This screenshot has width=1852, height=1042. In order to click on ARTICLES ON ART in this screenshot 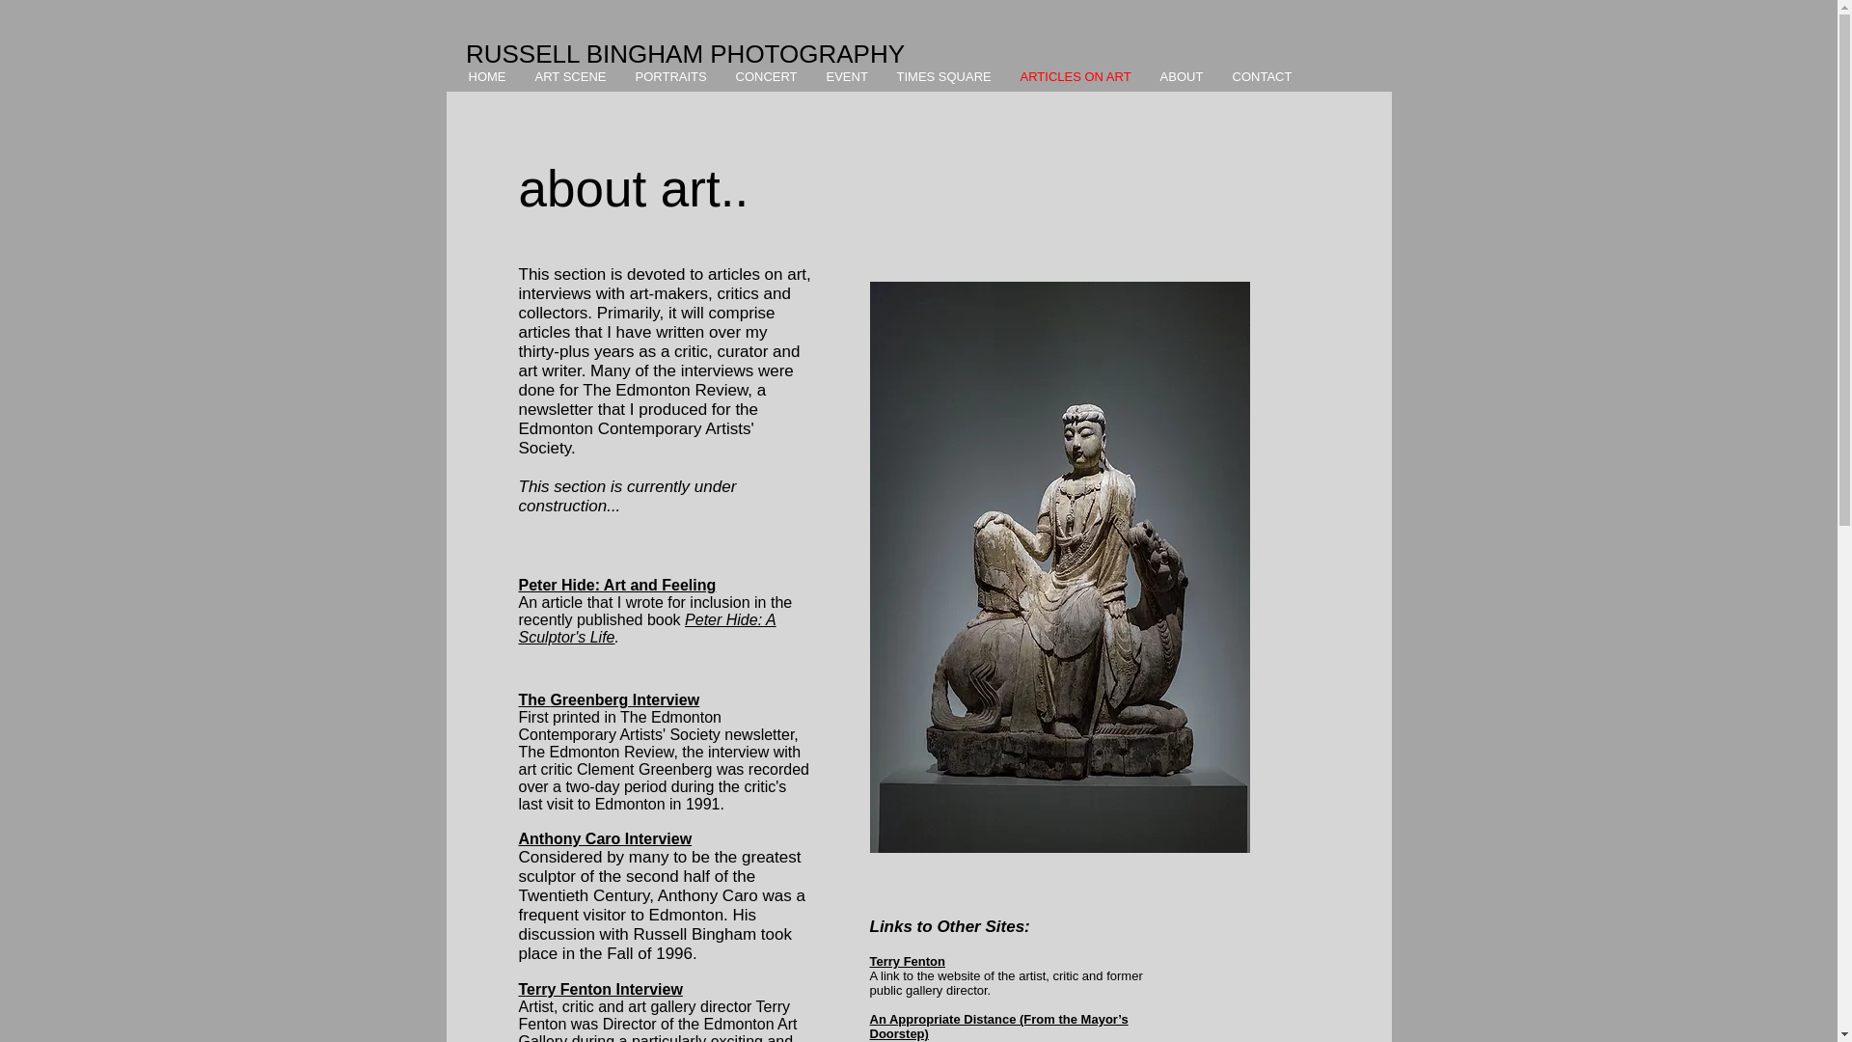, I will do `click(1075, 77)`.